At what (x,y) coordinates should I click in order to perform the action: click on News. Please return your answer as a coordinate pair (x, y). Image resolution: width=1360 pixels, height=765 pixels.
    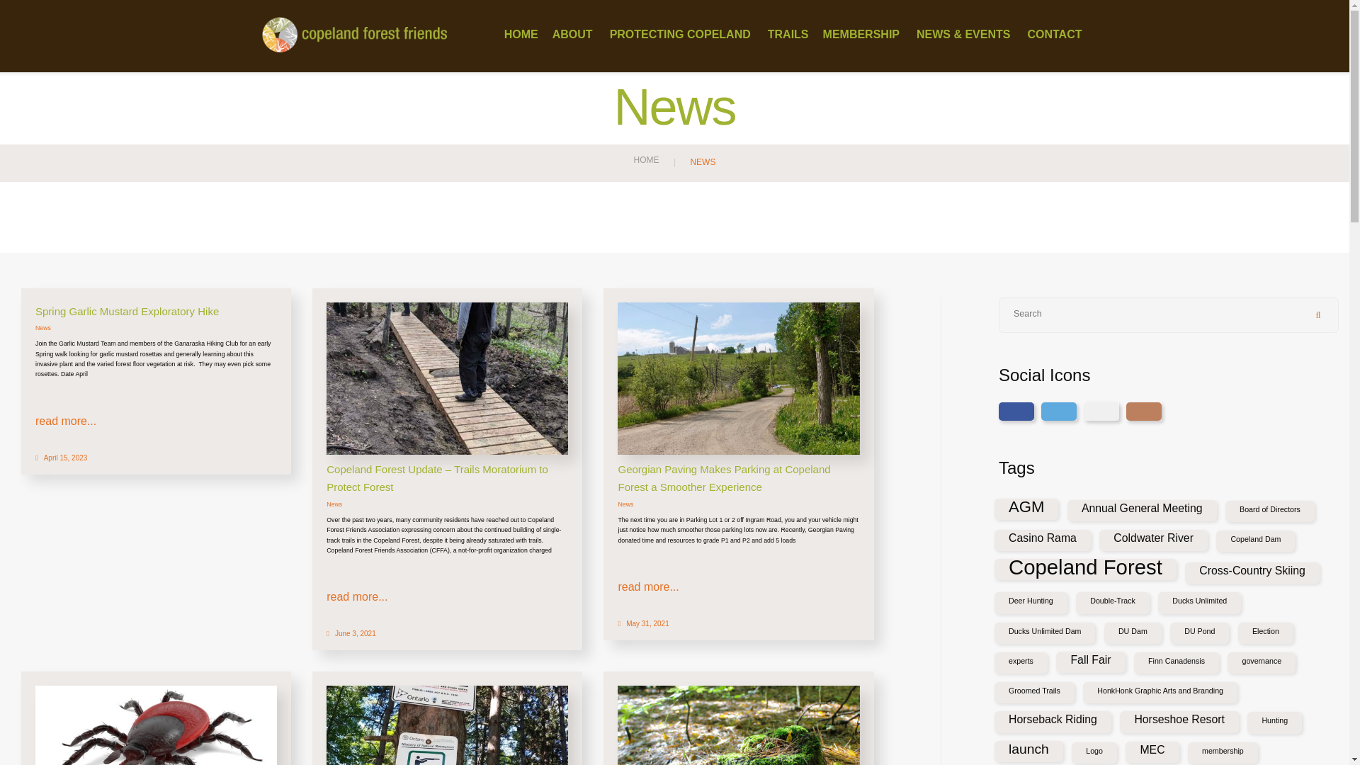
    Looking at the image, I should click on (334, 504).